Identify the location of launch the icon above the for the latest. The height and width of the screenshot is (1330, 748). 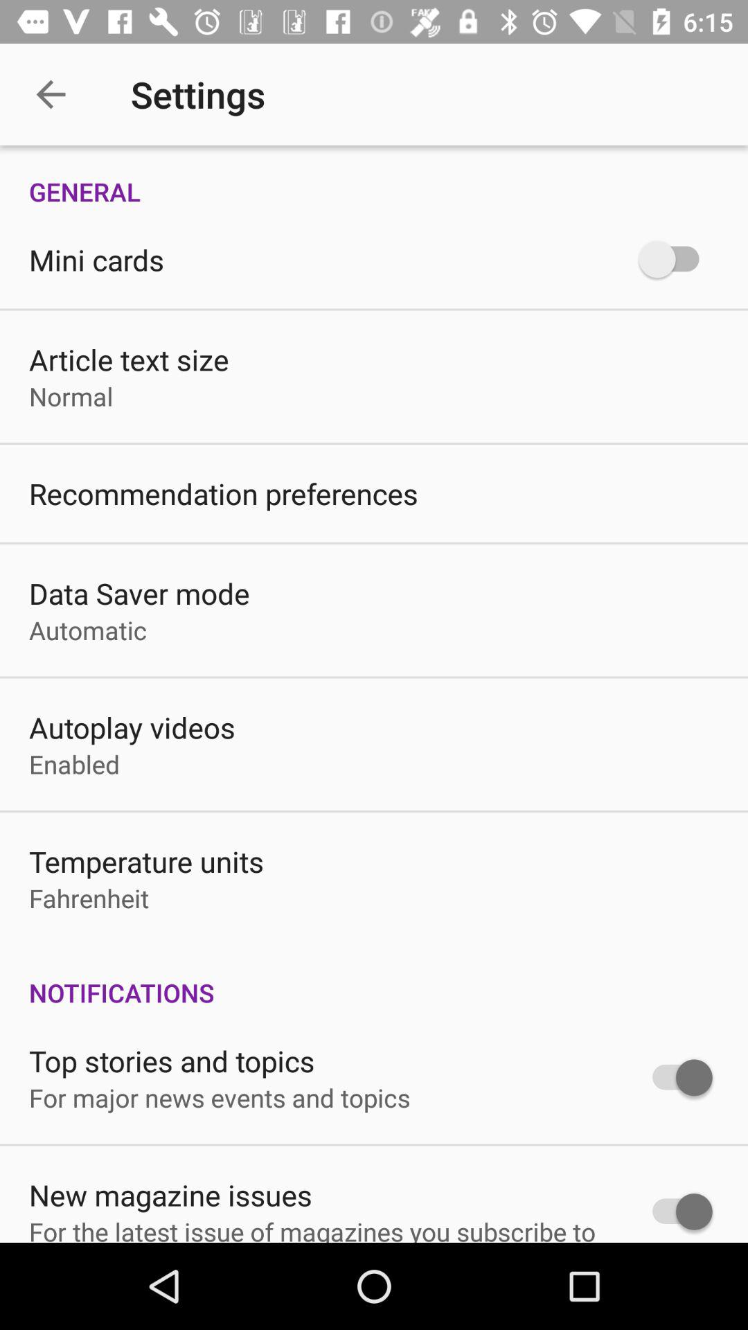
(170, 1194).